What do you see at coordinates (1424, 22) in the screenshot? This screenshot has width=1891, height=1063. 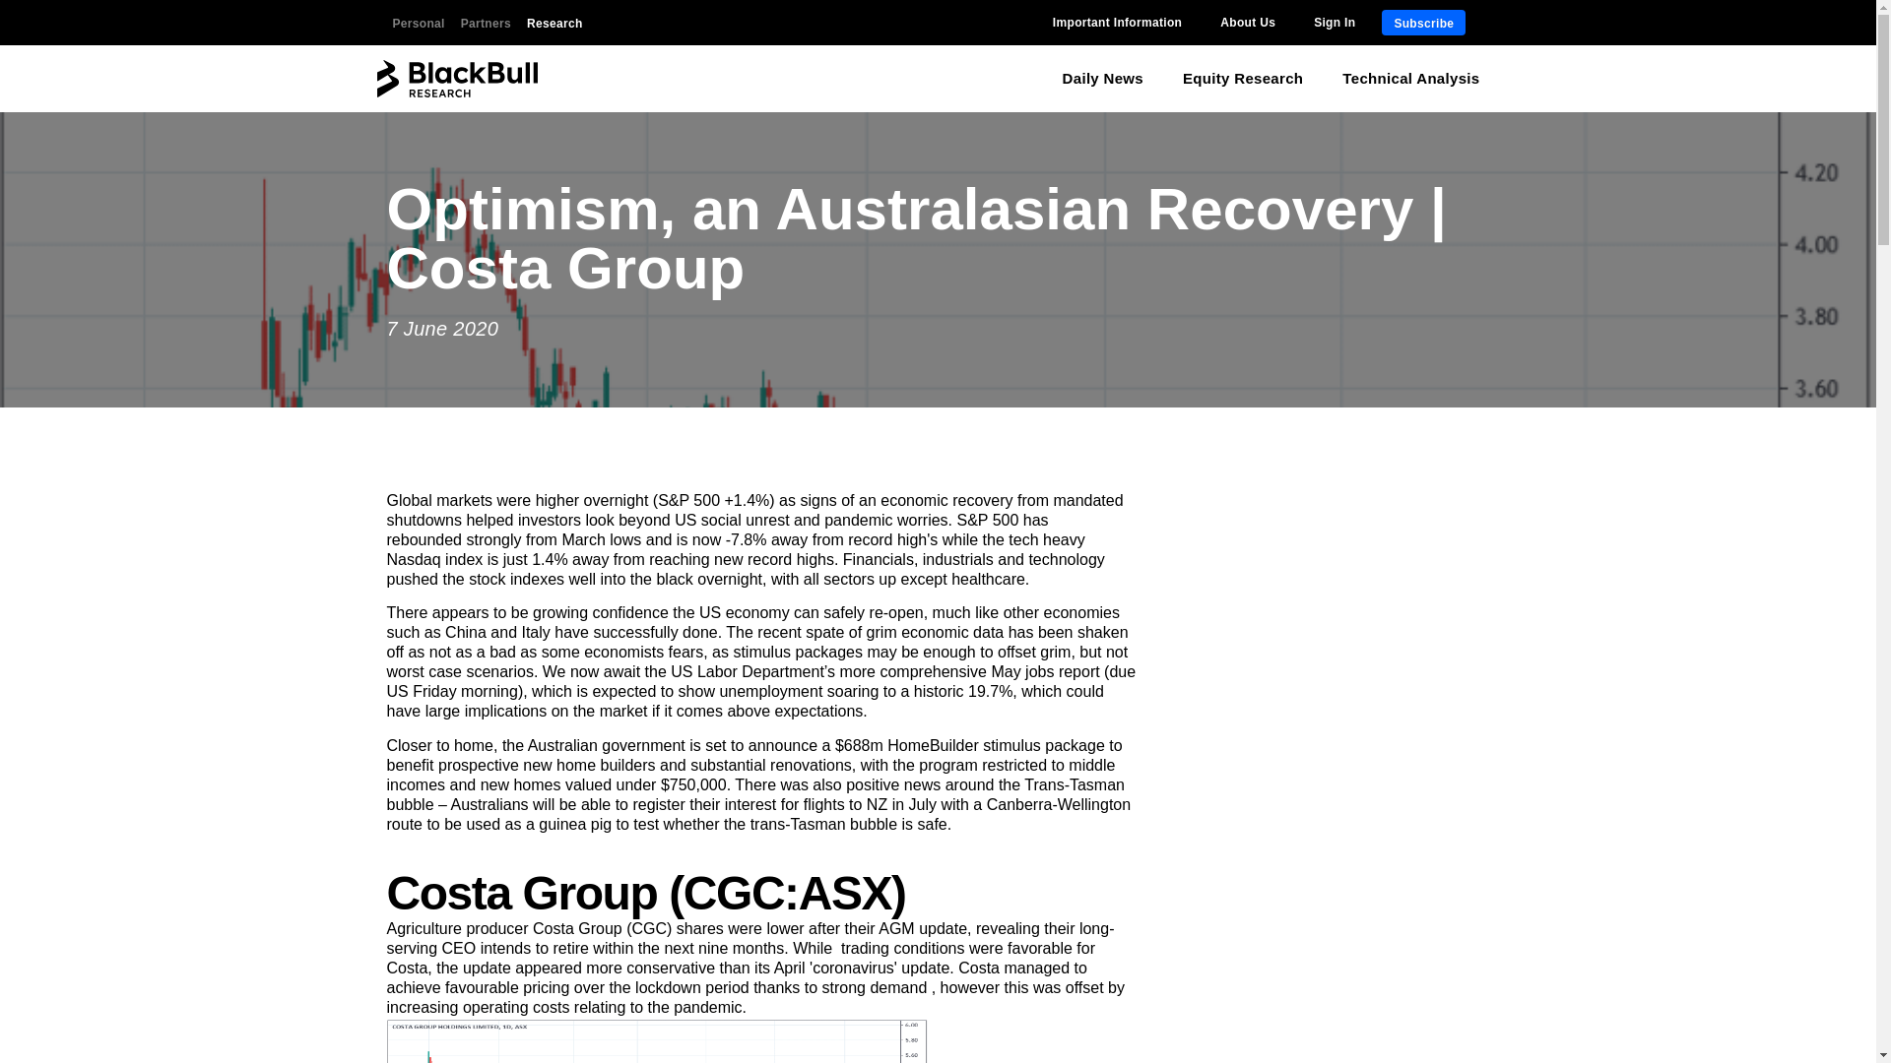 I see `Subscribe` at bounding box center [1424, 22].